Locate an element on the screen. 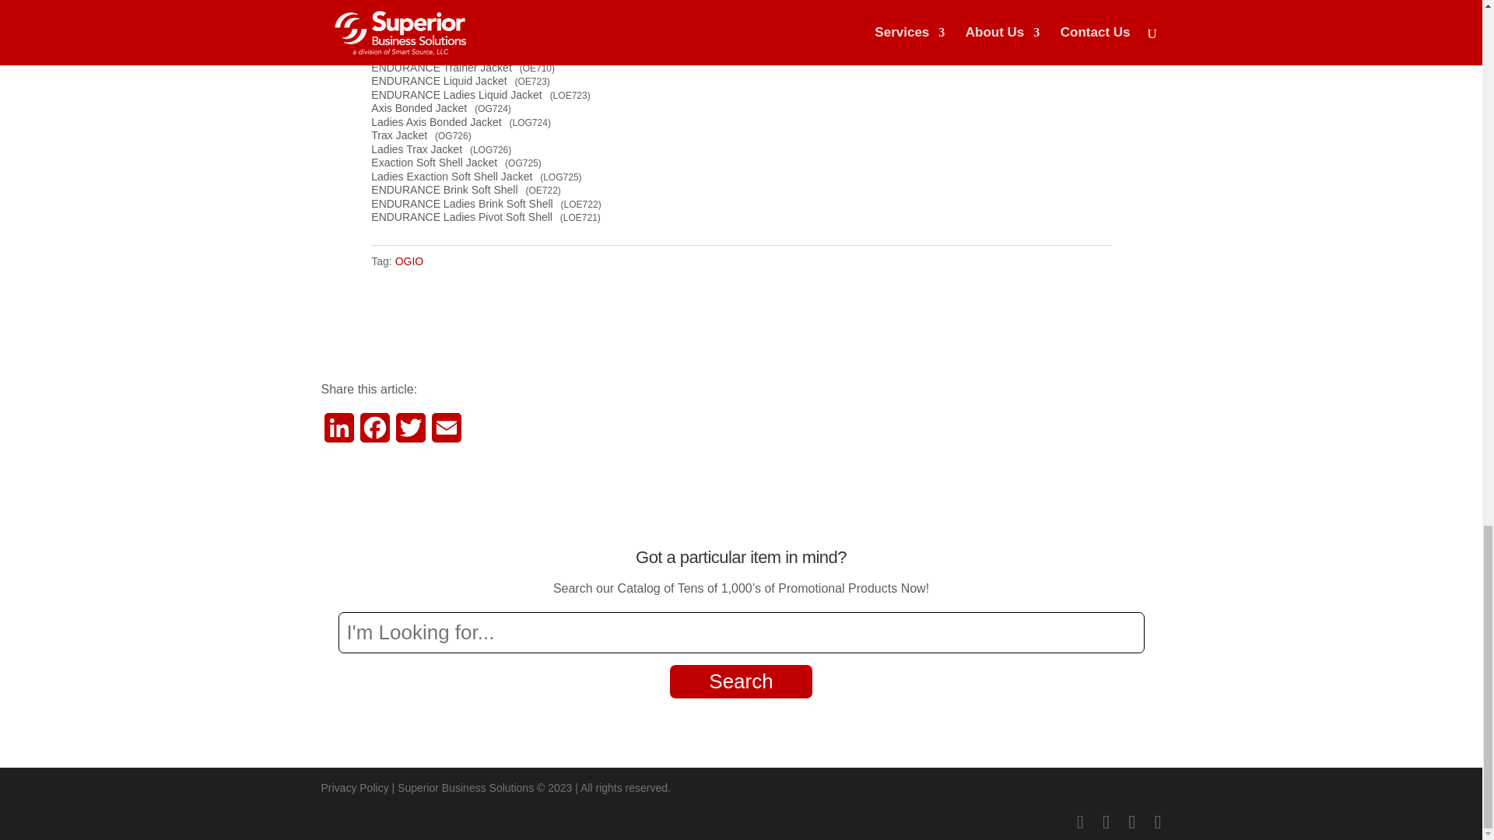 This screenshot has height=840, width=1494. Twitter is located at coordinates (409, 433).